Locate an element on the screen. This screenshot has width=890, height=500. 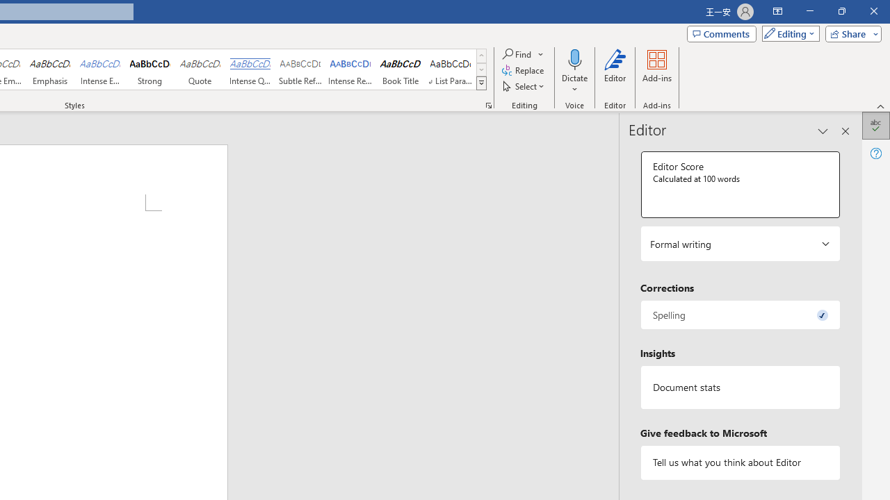
Intense Reference is located at coordinates (350, 69).